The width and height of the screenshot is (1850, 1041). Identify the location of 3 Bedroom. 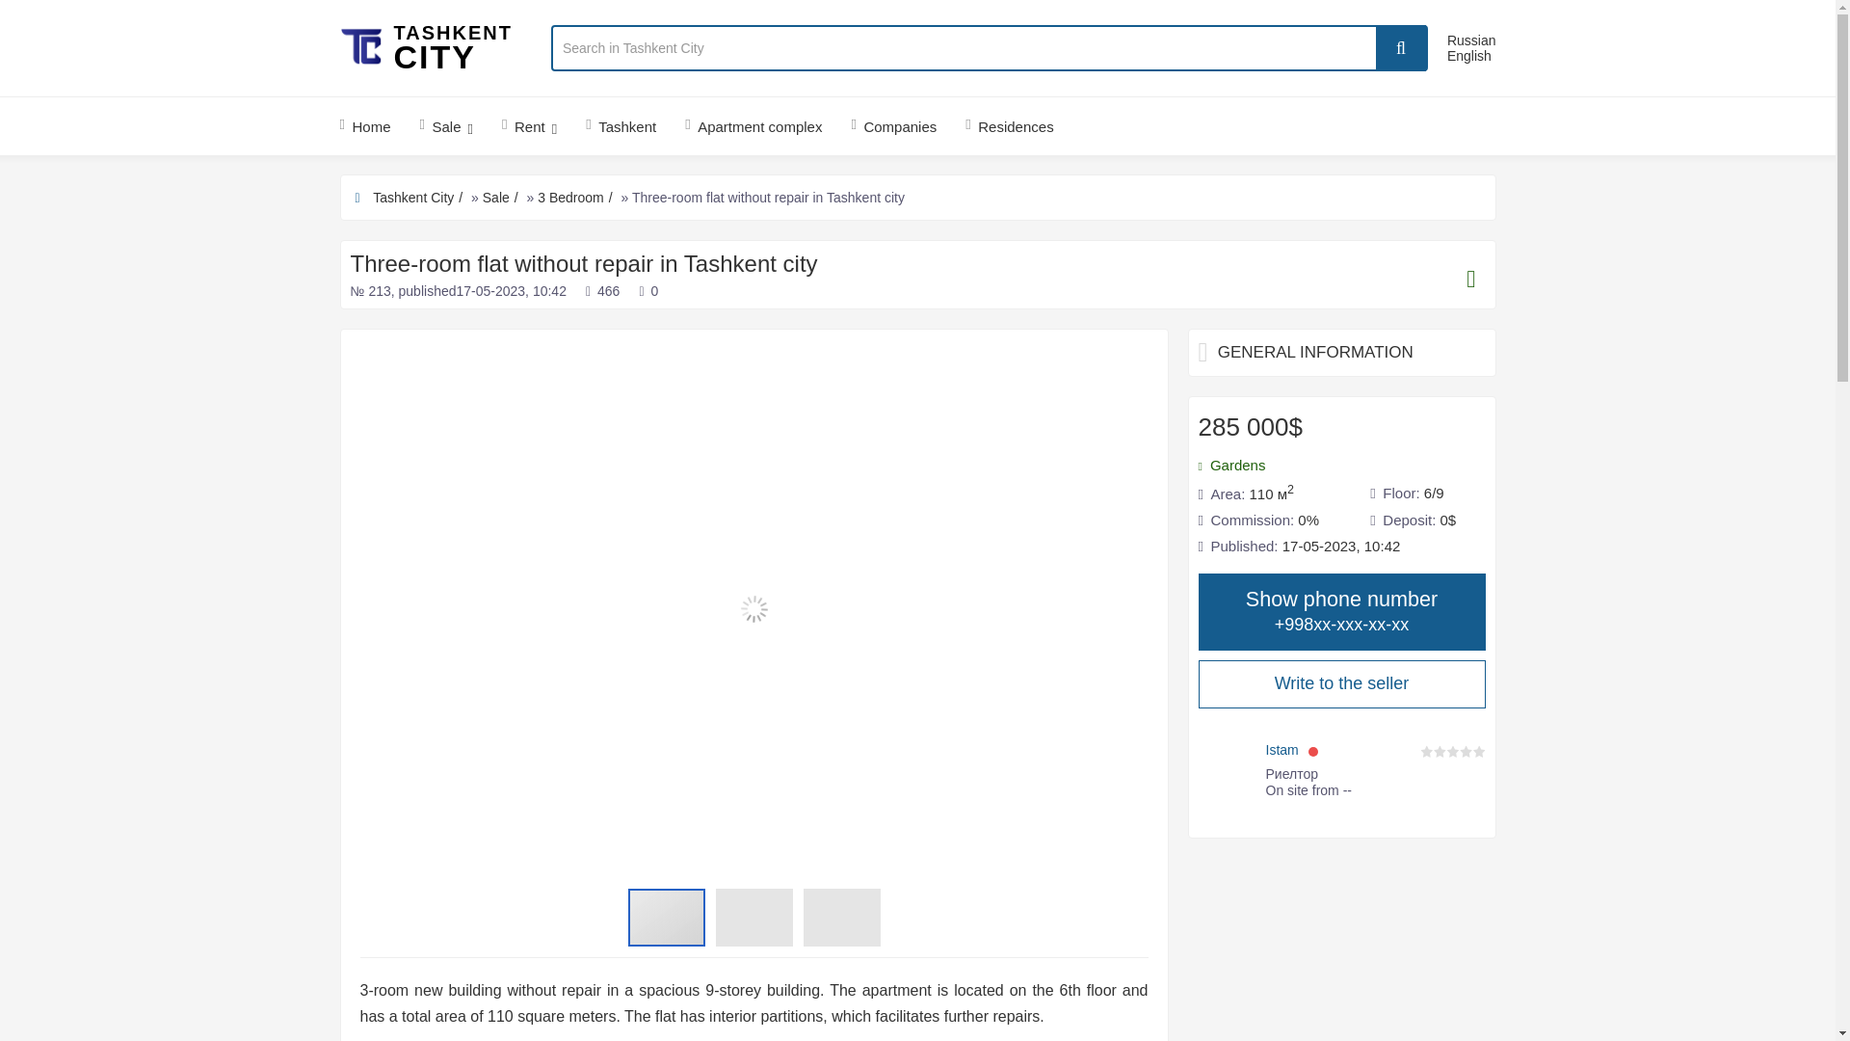
(576, 197).